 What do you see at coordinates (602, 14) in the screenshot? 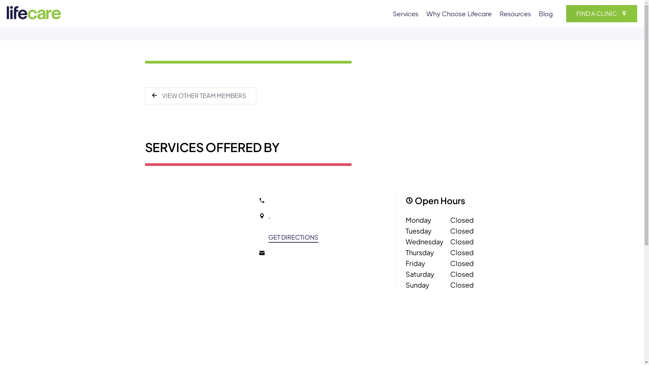
I see `FIND A CLINIC` at bounding box center [602, 14].